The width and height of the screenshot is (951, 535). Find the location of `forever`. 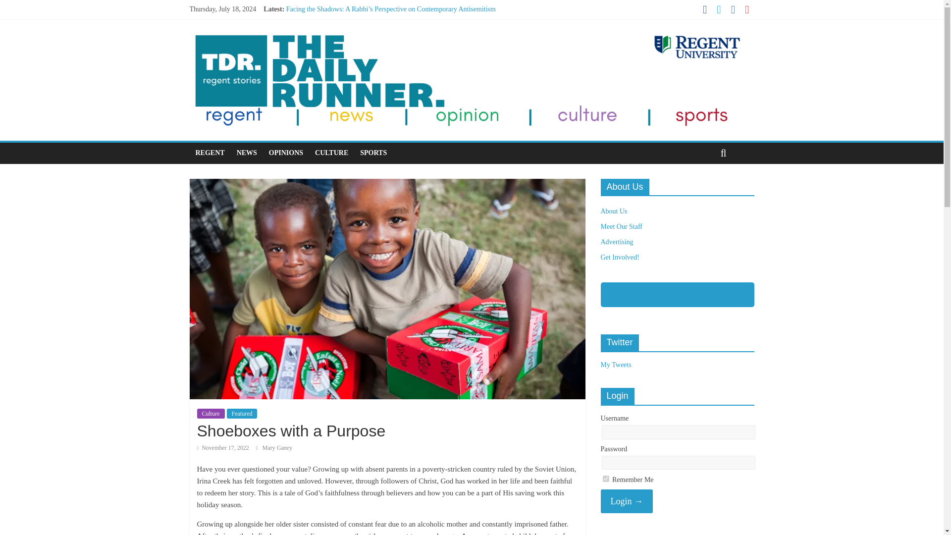

forever is located at coordinates (605, 479).